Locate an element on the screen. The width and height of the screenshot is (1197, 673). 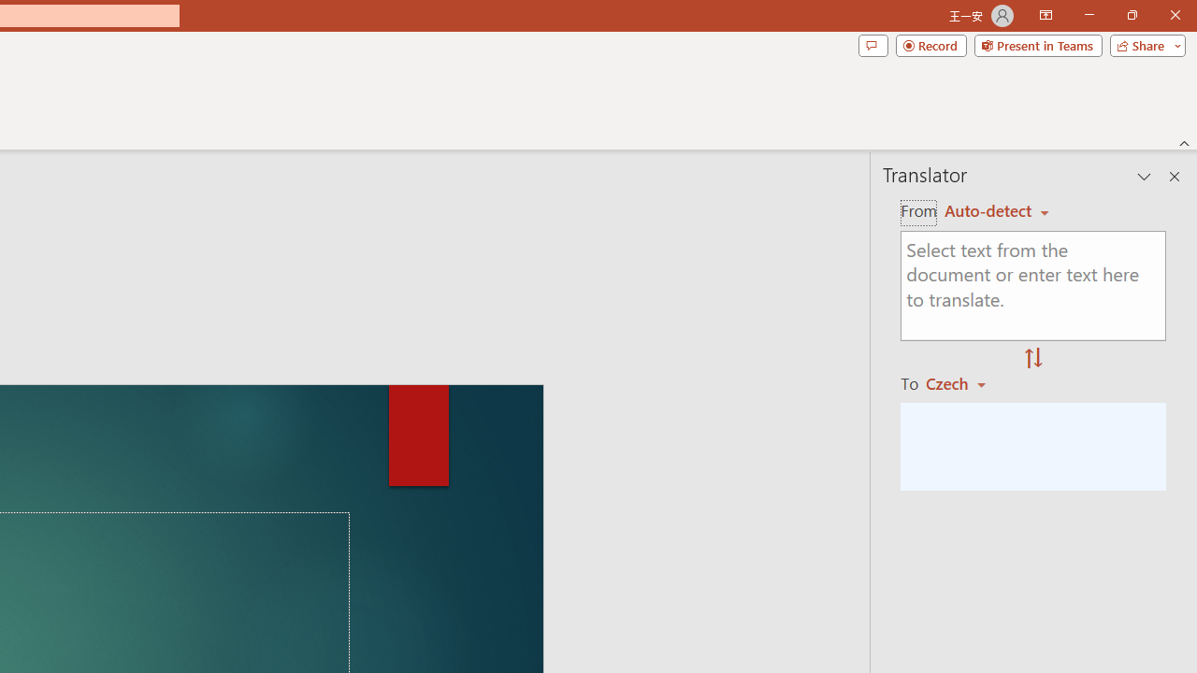
Swap "from" and "to" languages. is located at coordinates (1033, 359).